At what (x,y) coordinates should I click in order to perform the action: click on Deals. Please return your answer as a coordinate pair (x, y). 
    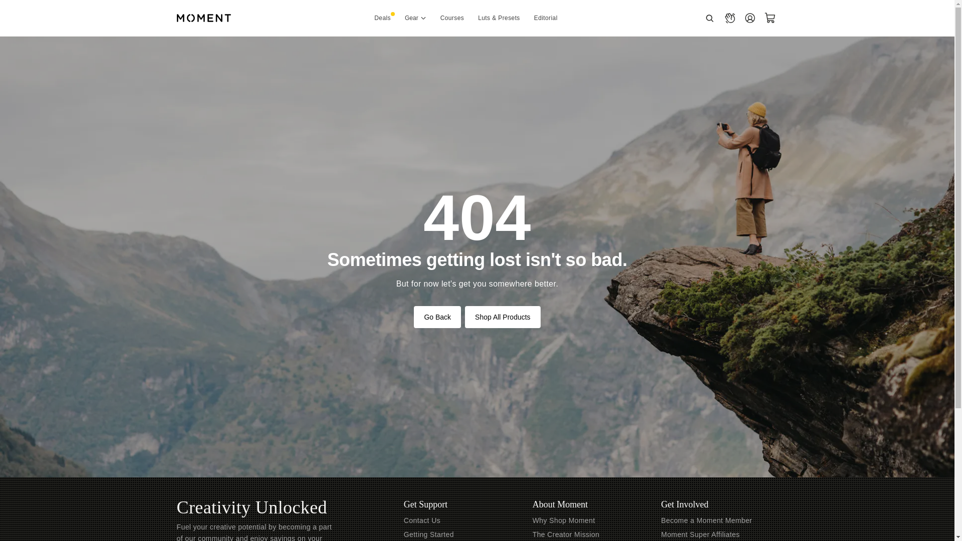
    Looking at the image, I should click on (382, 18).